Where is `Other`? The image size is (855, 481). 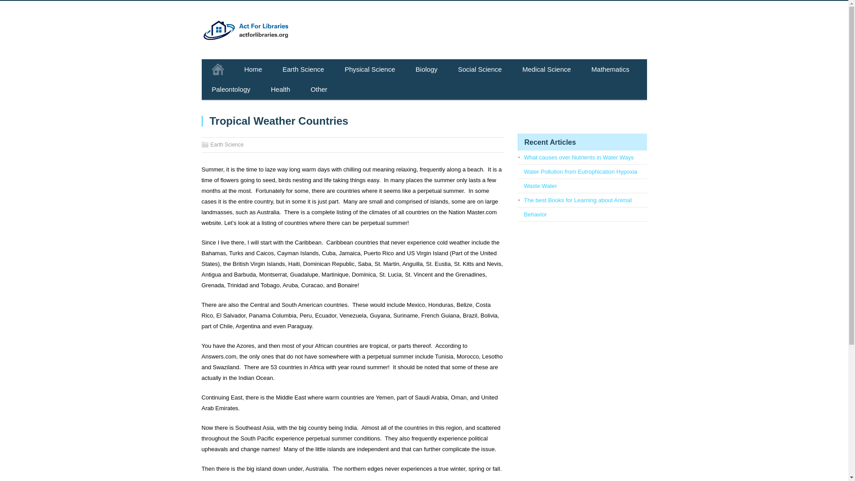
Other is located at coordinates (319, 89).